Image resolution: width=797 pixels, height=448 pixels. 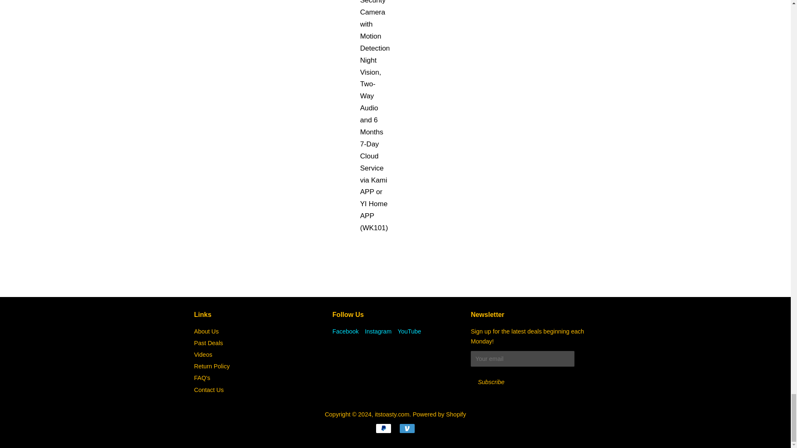 What do you see at coordinates (209, 389) in the screenshot?
I see `Contact Us` at bounding box center [209, 389].